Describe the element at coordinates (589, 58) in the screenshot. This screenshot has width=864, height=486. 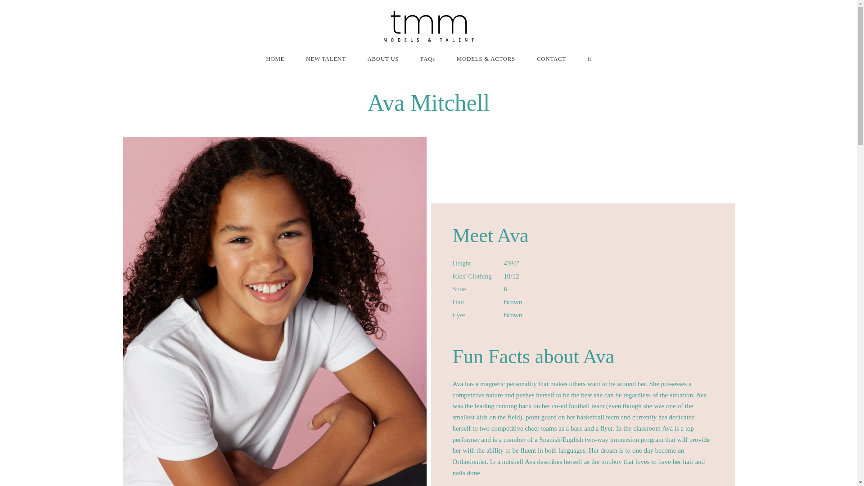
I see `Search Talent` at that location.